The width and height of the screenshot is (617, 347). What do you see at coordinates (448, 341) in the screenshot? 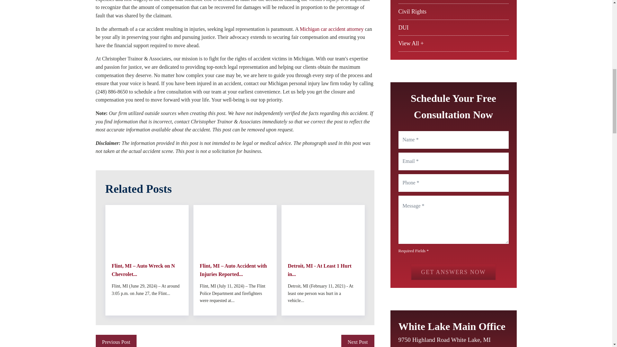
I see `9750 Highland Road White Lake, MI 48386` at bounding box center [448, 341].